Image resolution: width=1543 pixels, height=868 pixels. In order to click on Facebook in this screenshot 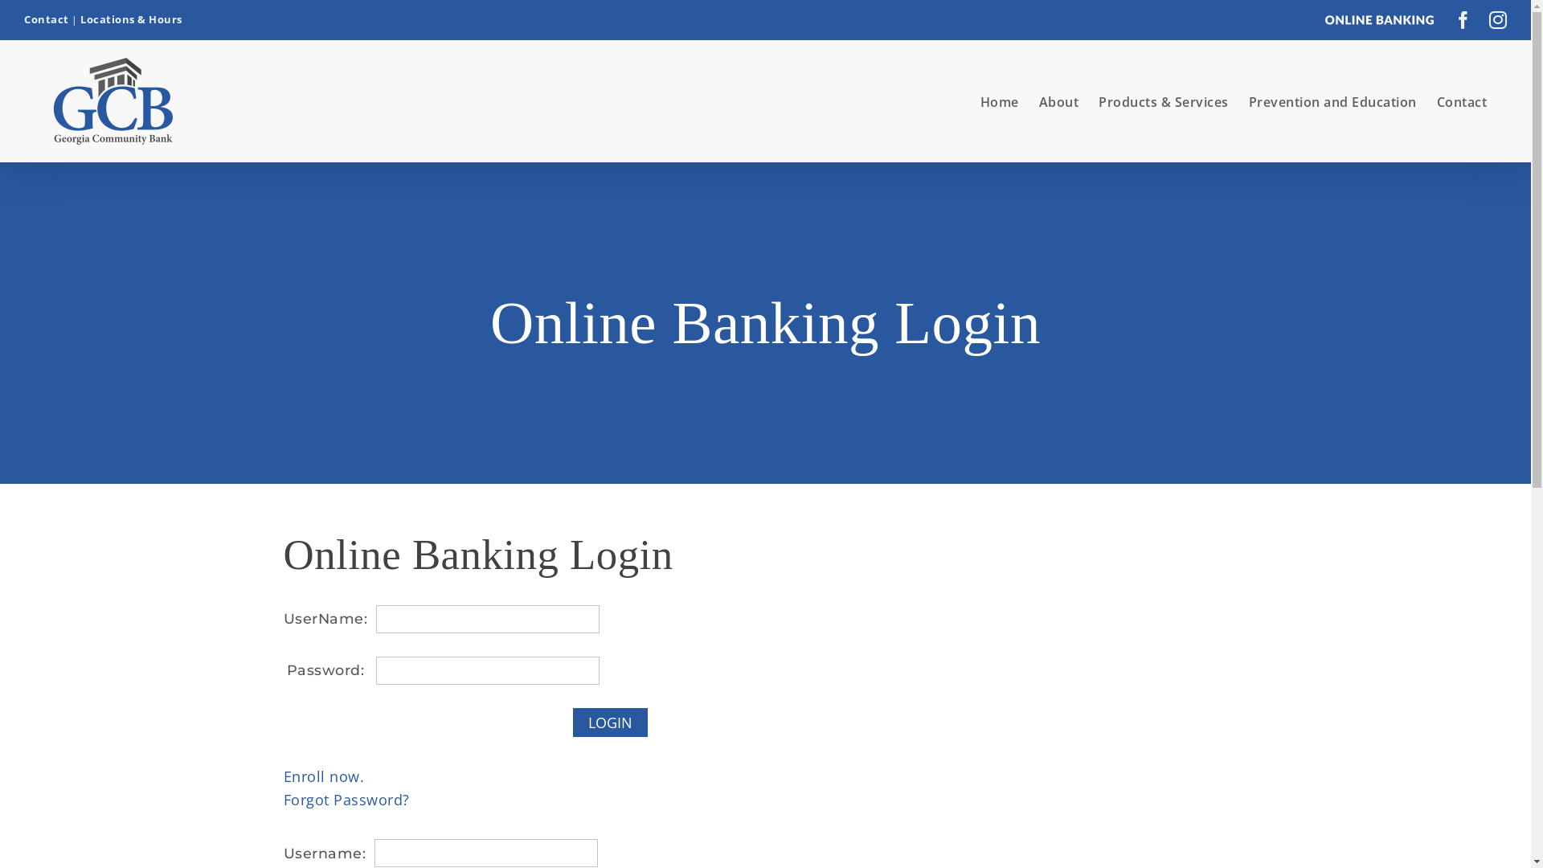, I will do `click(1464, 20)`.